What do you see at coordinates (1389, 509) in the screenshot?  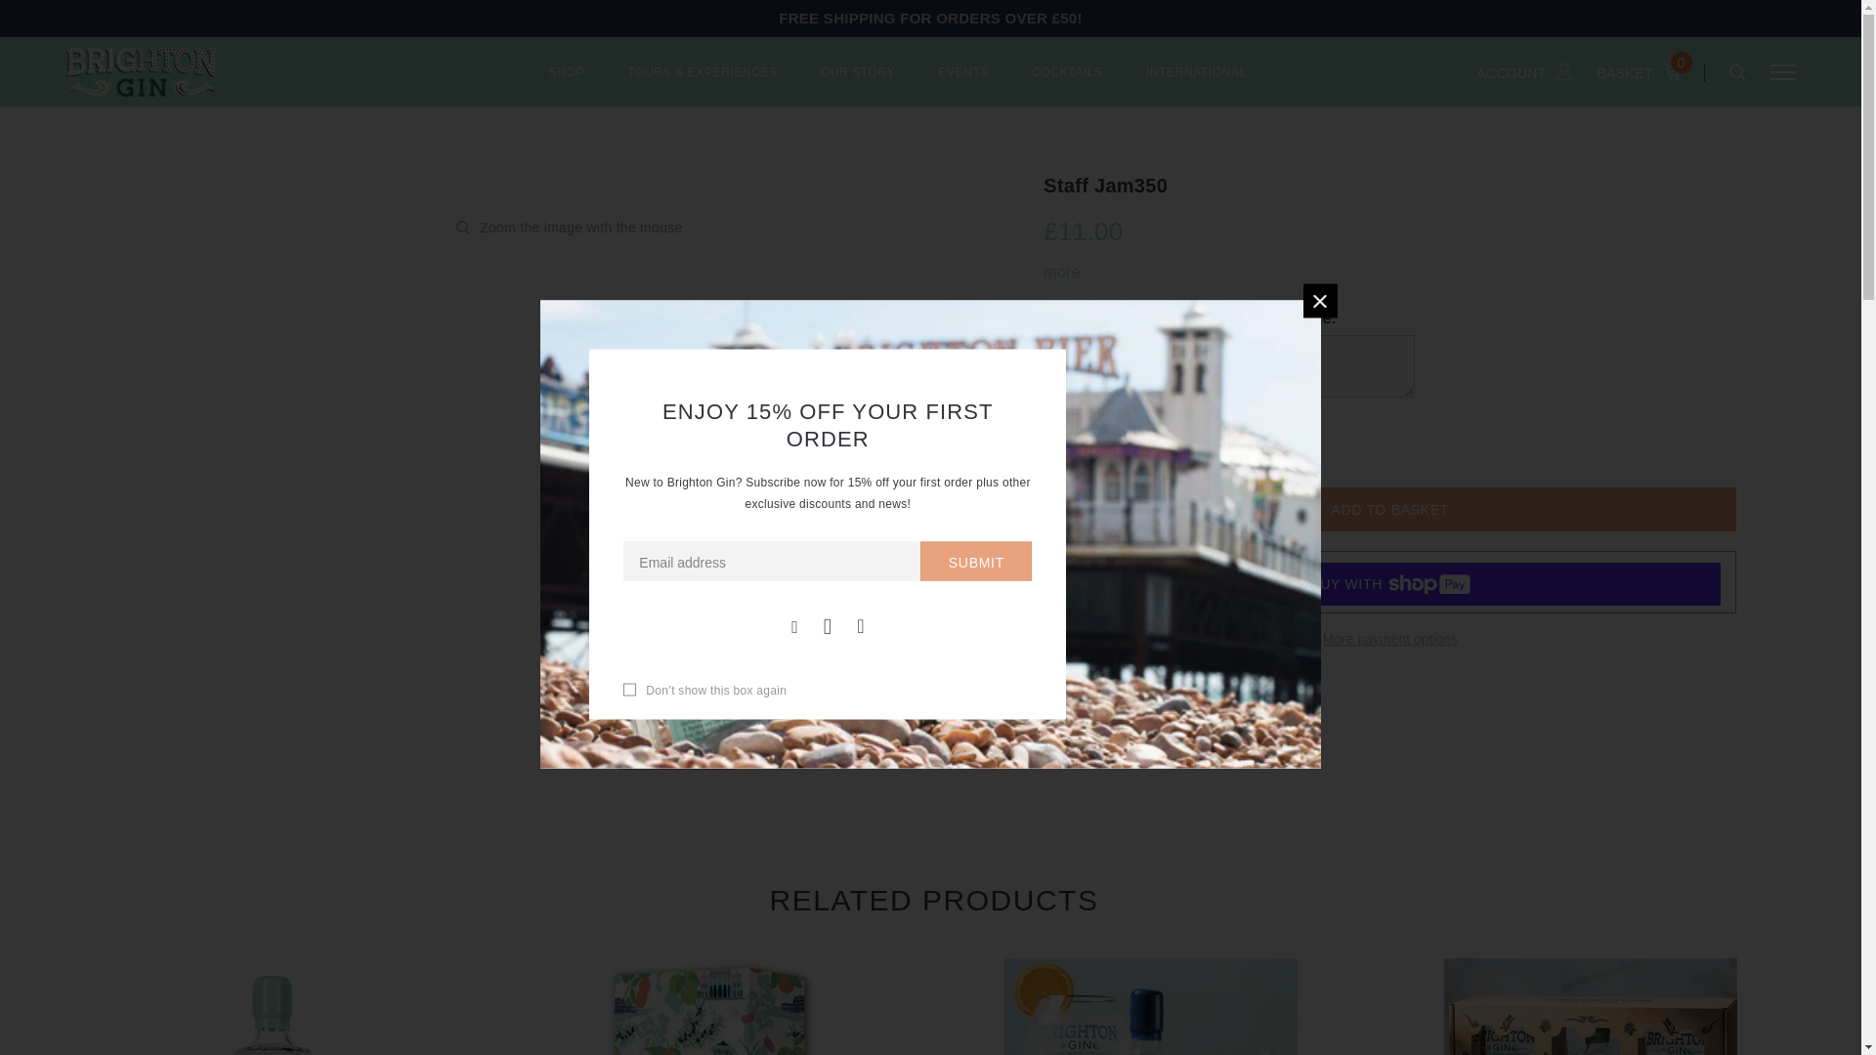 I see `Add to Basket` at bounding box center [1389, 509].